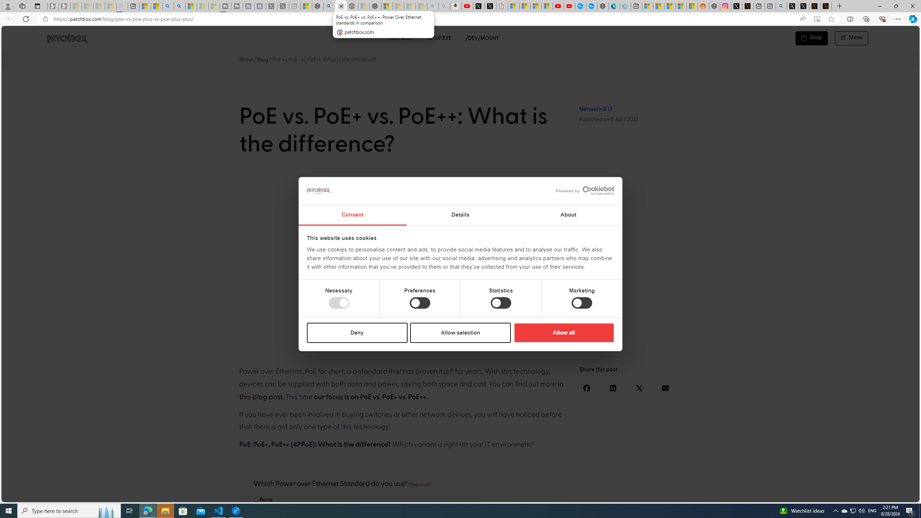 The image size is (921, 518). I want to click on Blog, so click(262, 60).